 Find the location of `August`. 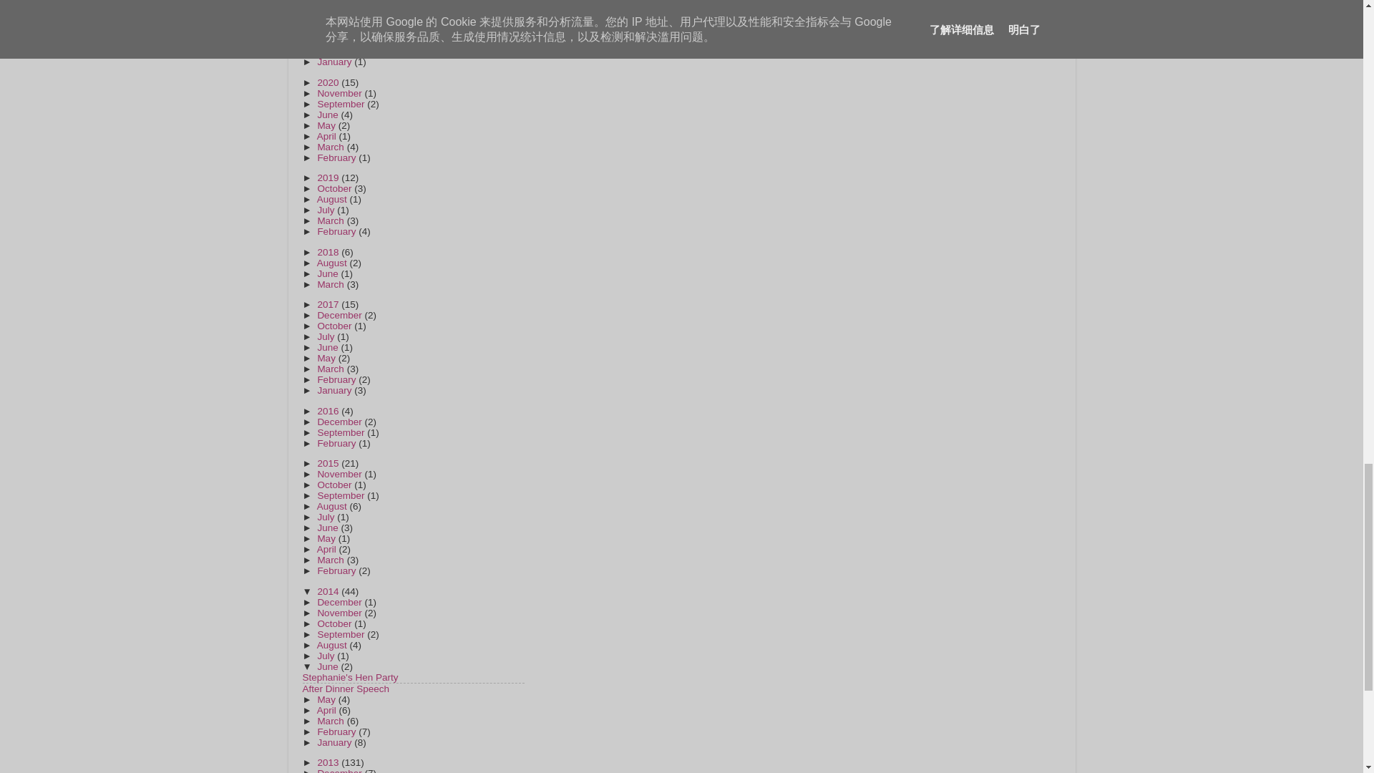

August is located at coordinates (333, 40).